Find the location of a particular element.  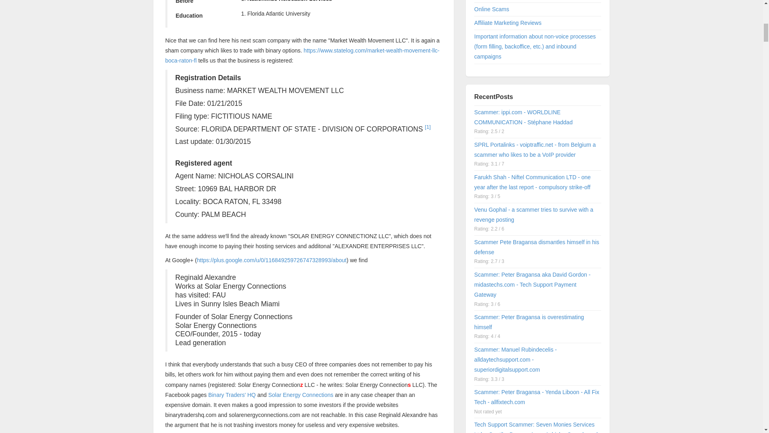

Binary Traders' HQ is located at coordinates (232, 395).